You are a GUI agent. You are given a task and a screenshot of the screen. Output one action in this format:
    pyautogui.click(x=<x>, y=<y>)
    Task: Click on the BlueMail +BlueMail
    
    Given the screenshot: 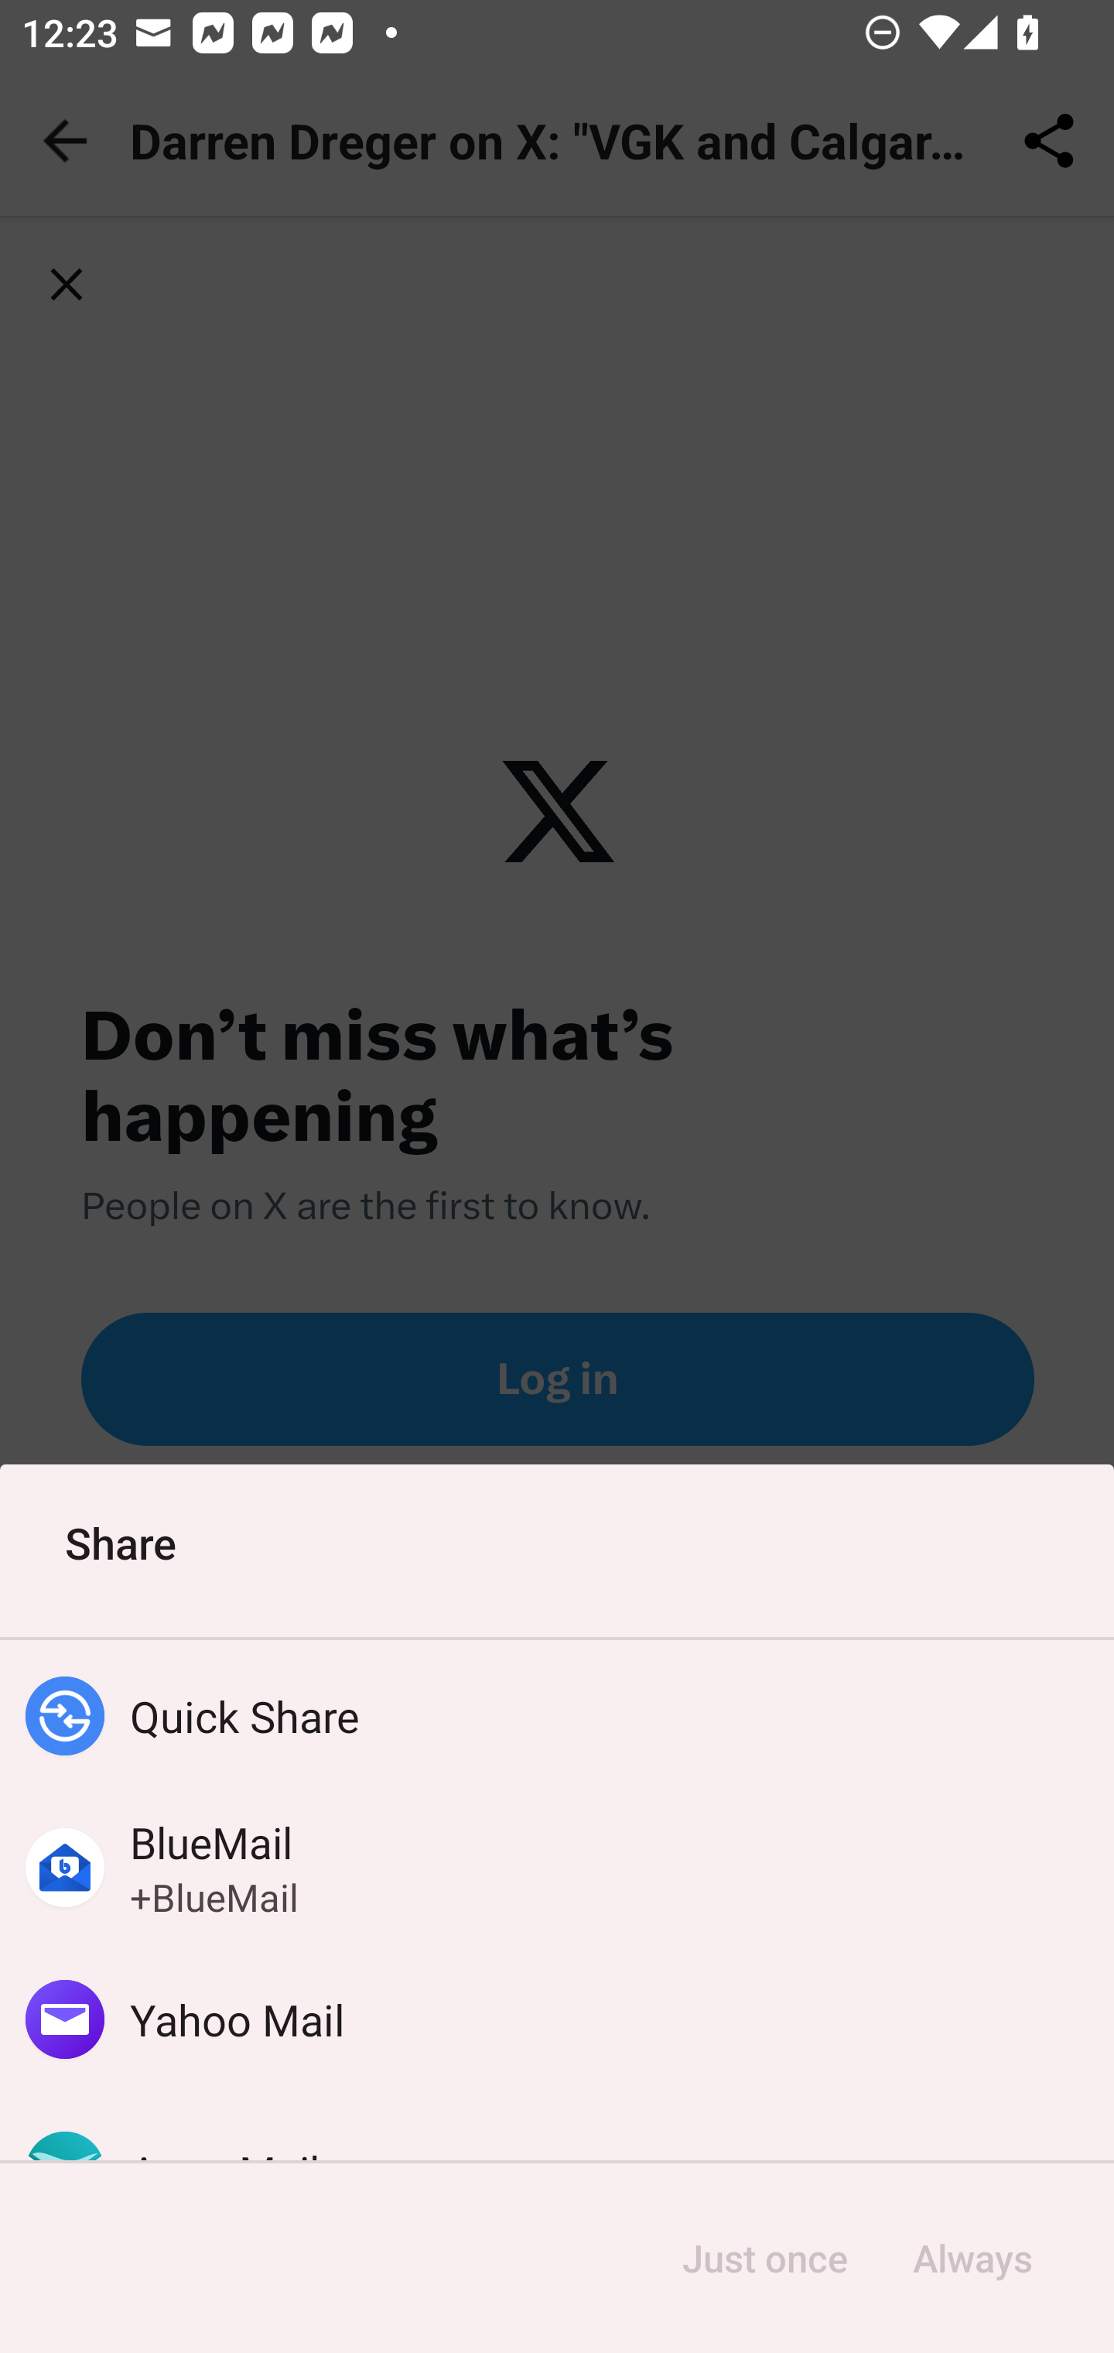 What is the action you would take?
    pyautogui.click(x=557, y=1868)
    